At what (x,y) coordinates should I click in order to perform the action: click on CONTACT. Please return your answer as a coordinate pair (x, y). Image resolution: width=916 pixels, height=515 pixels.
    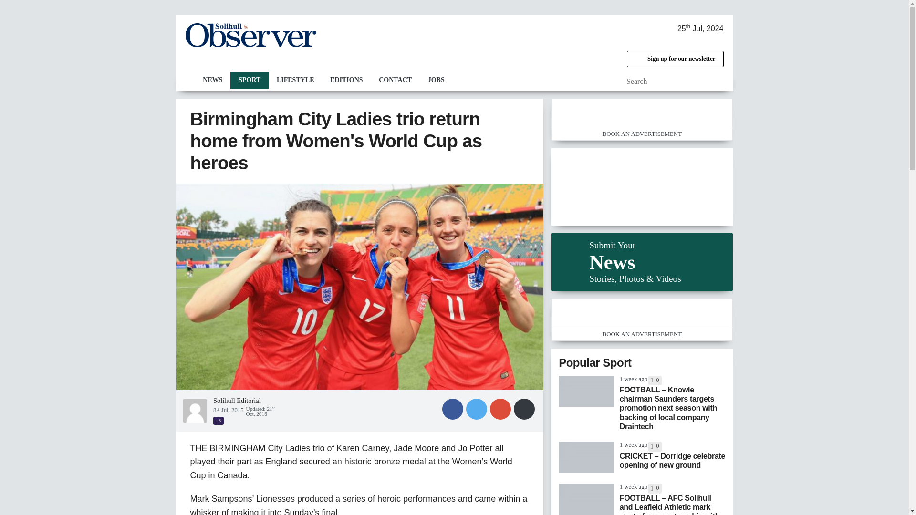
    Looking at the image, I should click on (395, 80).